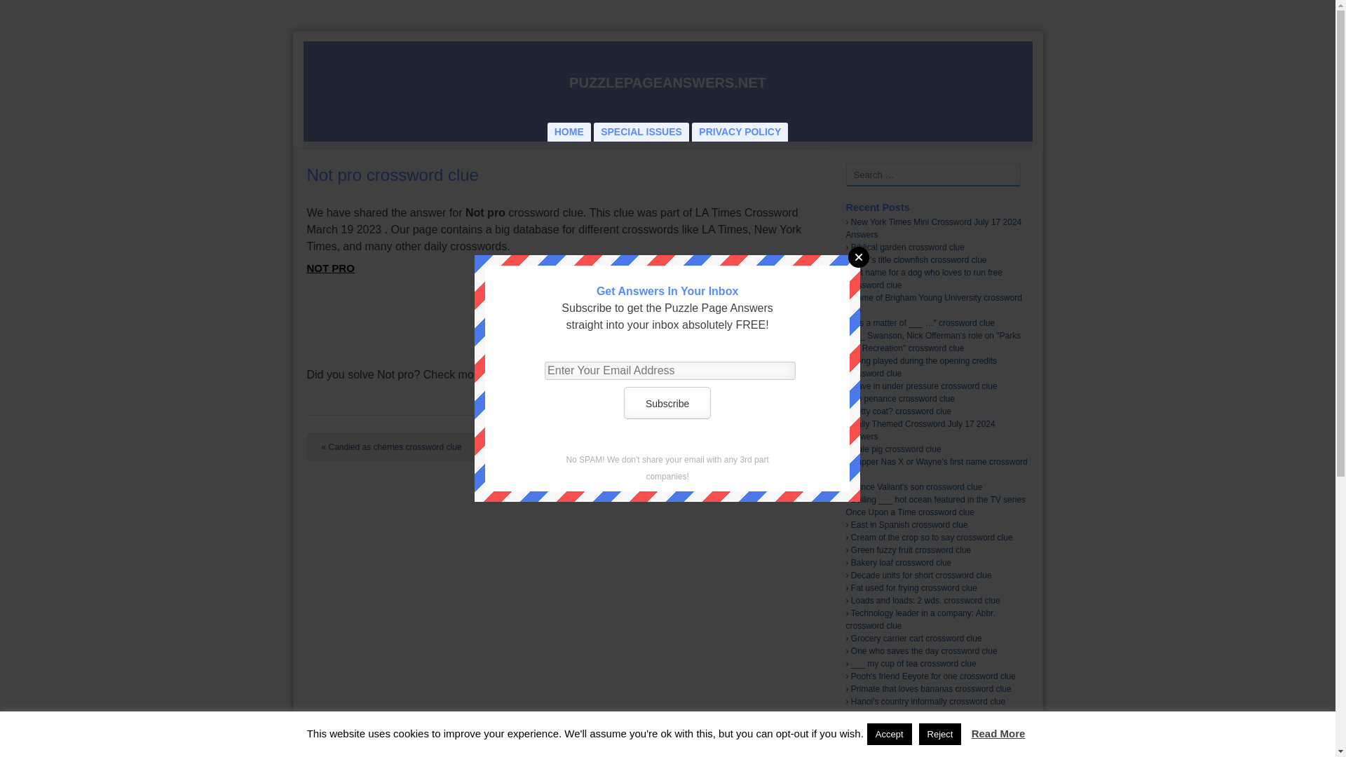 The image size is (1346, 757). What do you see at coordinates (920, 430) in the screenshot?
I see `Daily Themed Crossword July 17 2024 Answers` at bounding box center [920, 430].